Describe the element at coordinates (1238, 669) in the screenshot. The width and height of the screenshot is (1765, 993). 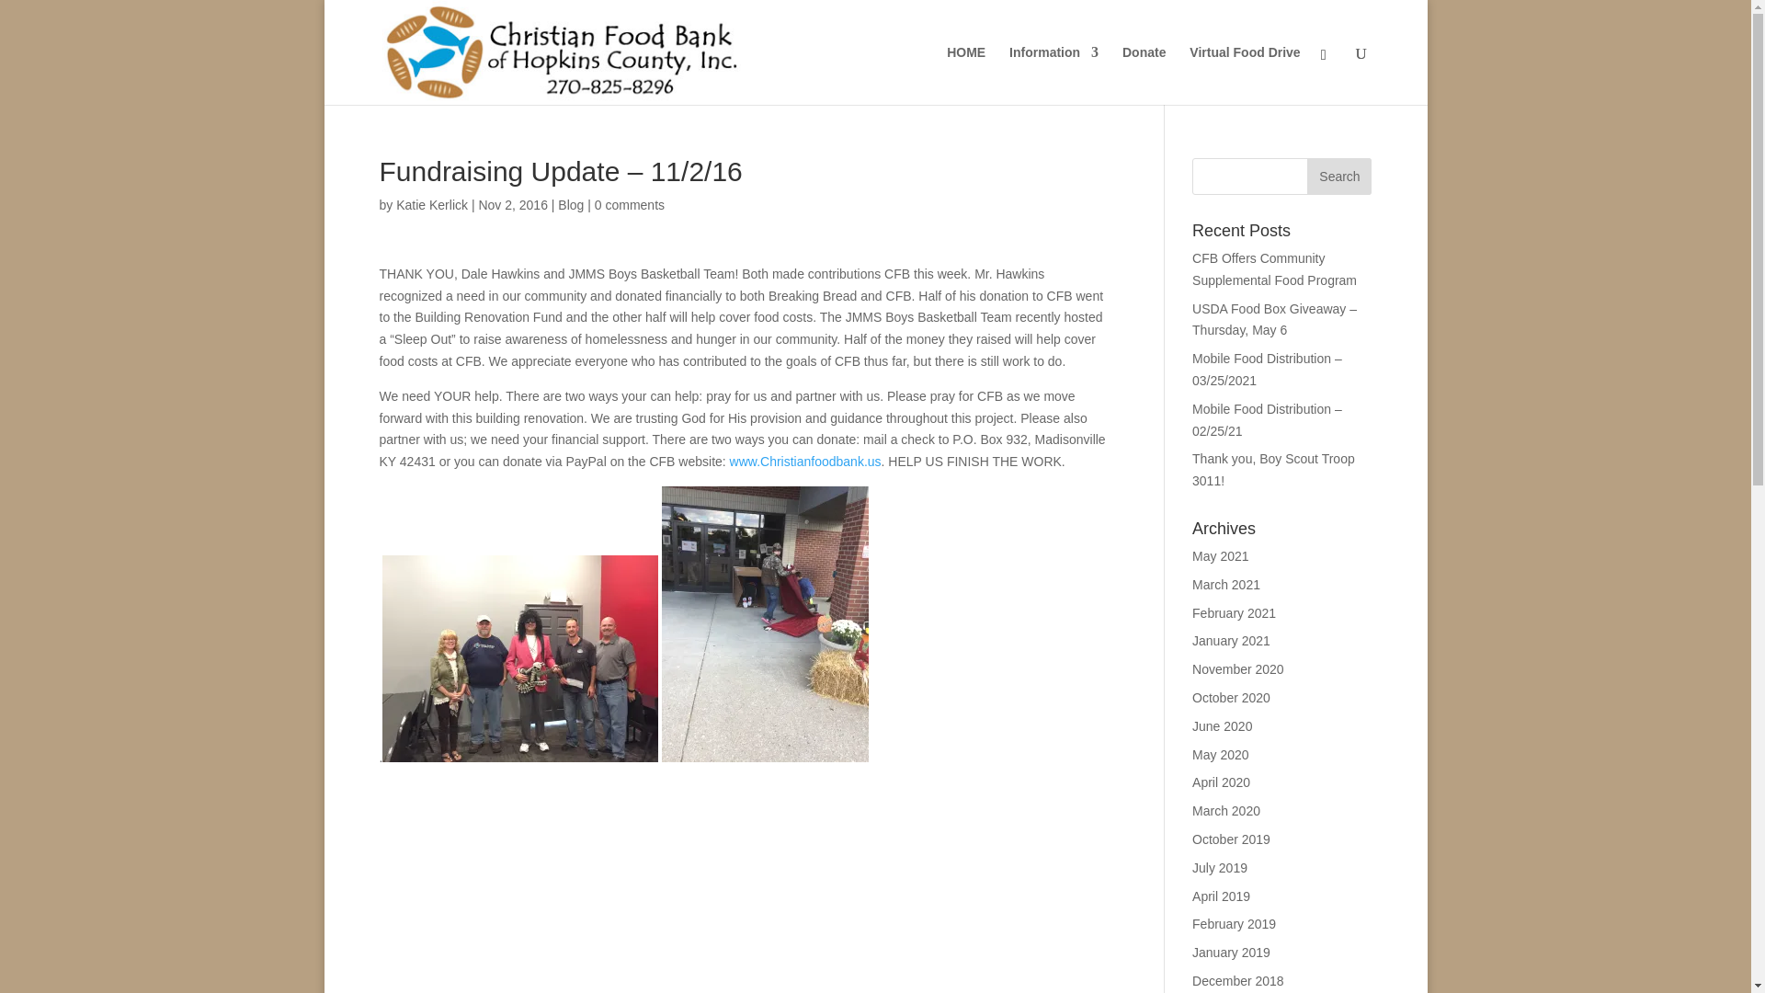
I see `November 2020` at that location.